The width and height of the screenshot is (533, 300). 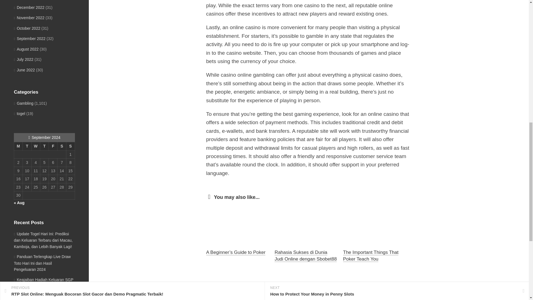 What do you see at coordinates (70, 146) in the screenshot?
I see `Sunday` at bounding box center [70, 146].